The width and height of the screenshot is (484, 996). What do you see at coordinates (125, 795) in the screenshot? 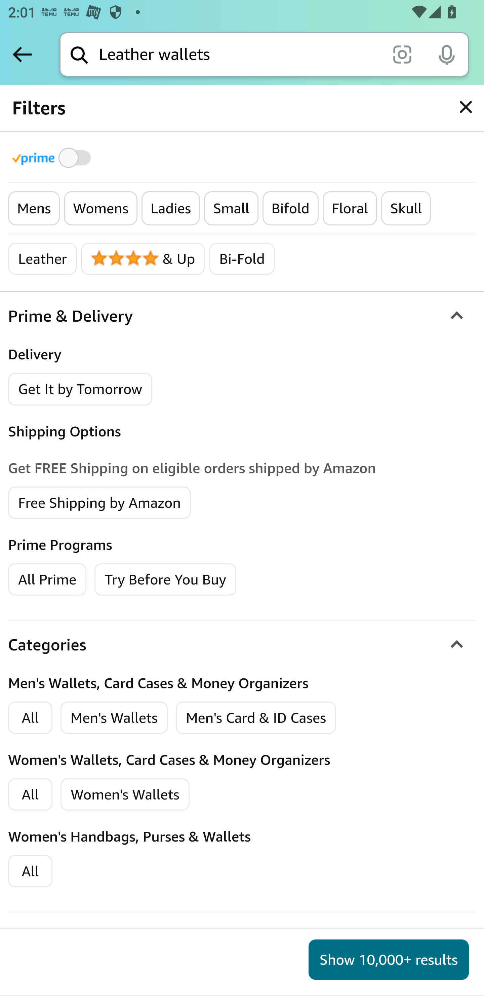
I see `Women's Wallets` at bounding box center [125, 795].